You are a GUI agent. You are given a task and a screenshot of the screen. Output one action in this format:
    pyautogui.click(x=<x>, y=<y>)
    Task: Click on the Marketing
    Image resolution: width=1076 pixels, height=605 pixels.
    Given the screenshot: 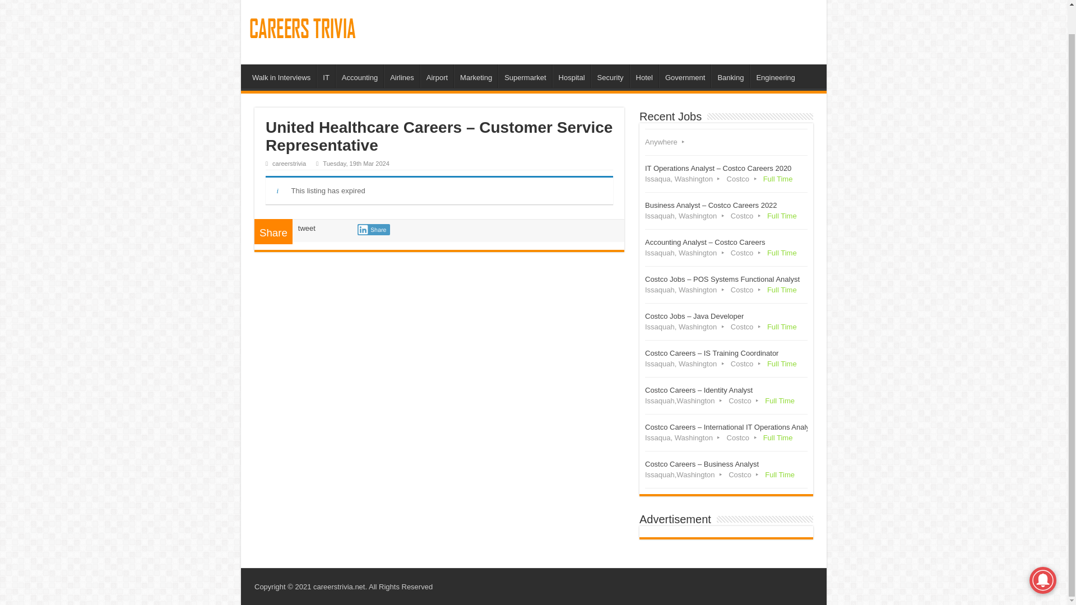 What is the action you would take?
    pyautogui.click(x=475, y=76)
    